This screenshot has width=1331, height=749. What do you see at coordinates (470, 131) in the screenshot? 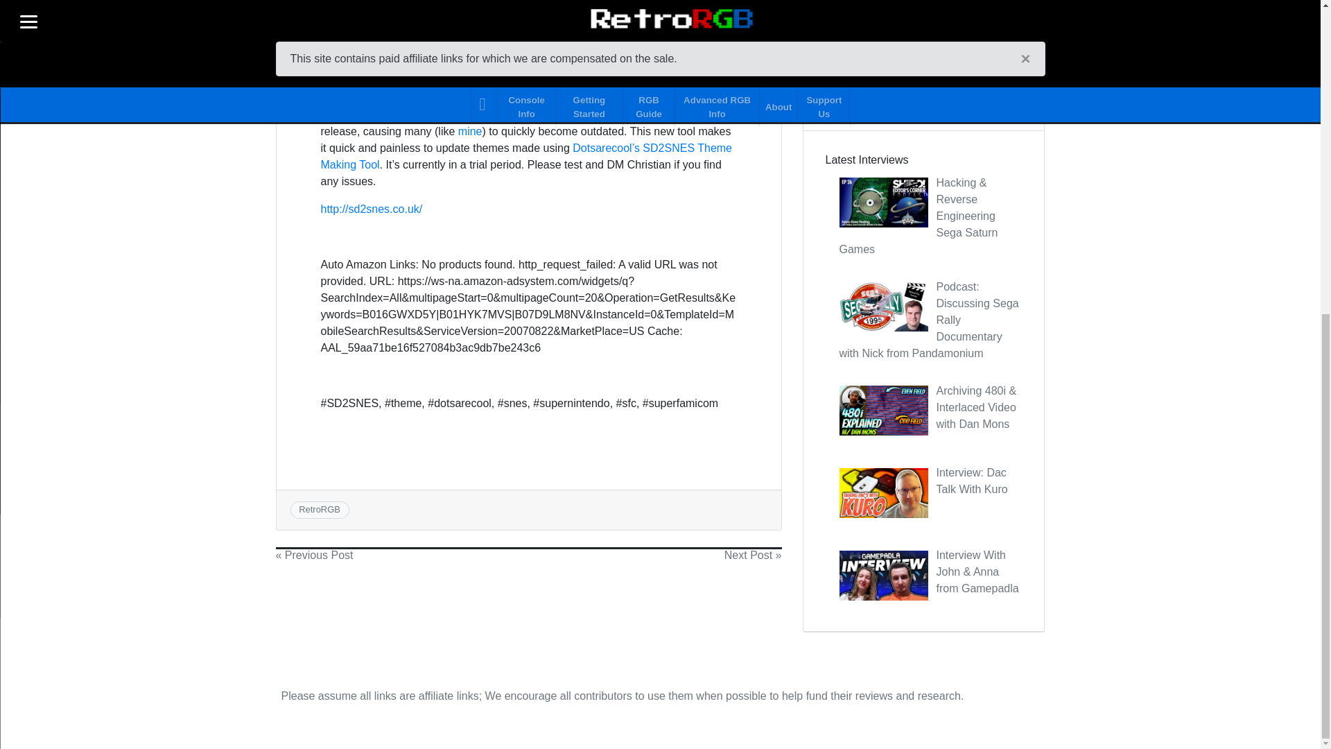
I see `mine` at bounding box center [470, 131].